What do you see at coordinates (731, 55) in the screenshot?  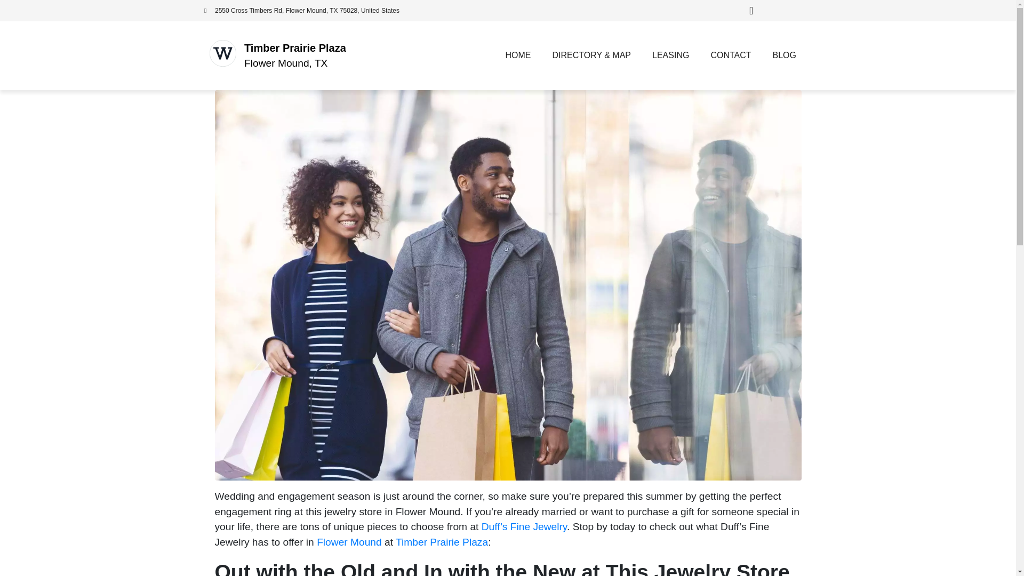 I see `CONTACT` at bounding box center [731, 55].